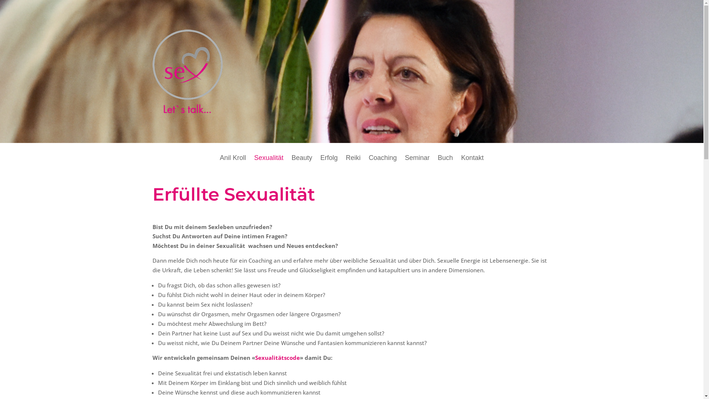  I want to click on Seminar, so click(417, 163).